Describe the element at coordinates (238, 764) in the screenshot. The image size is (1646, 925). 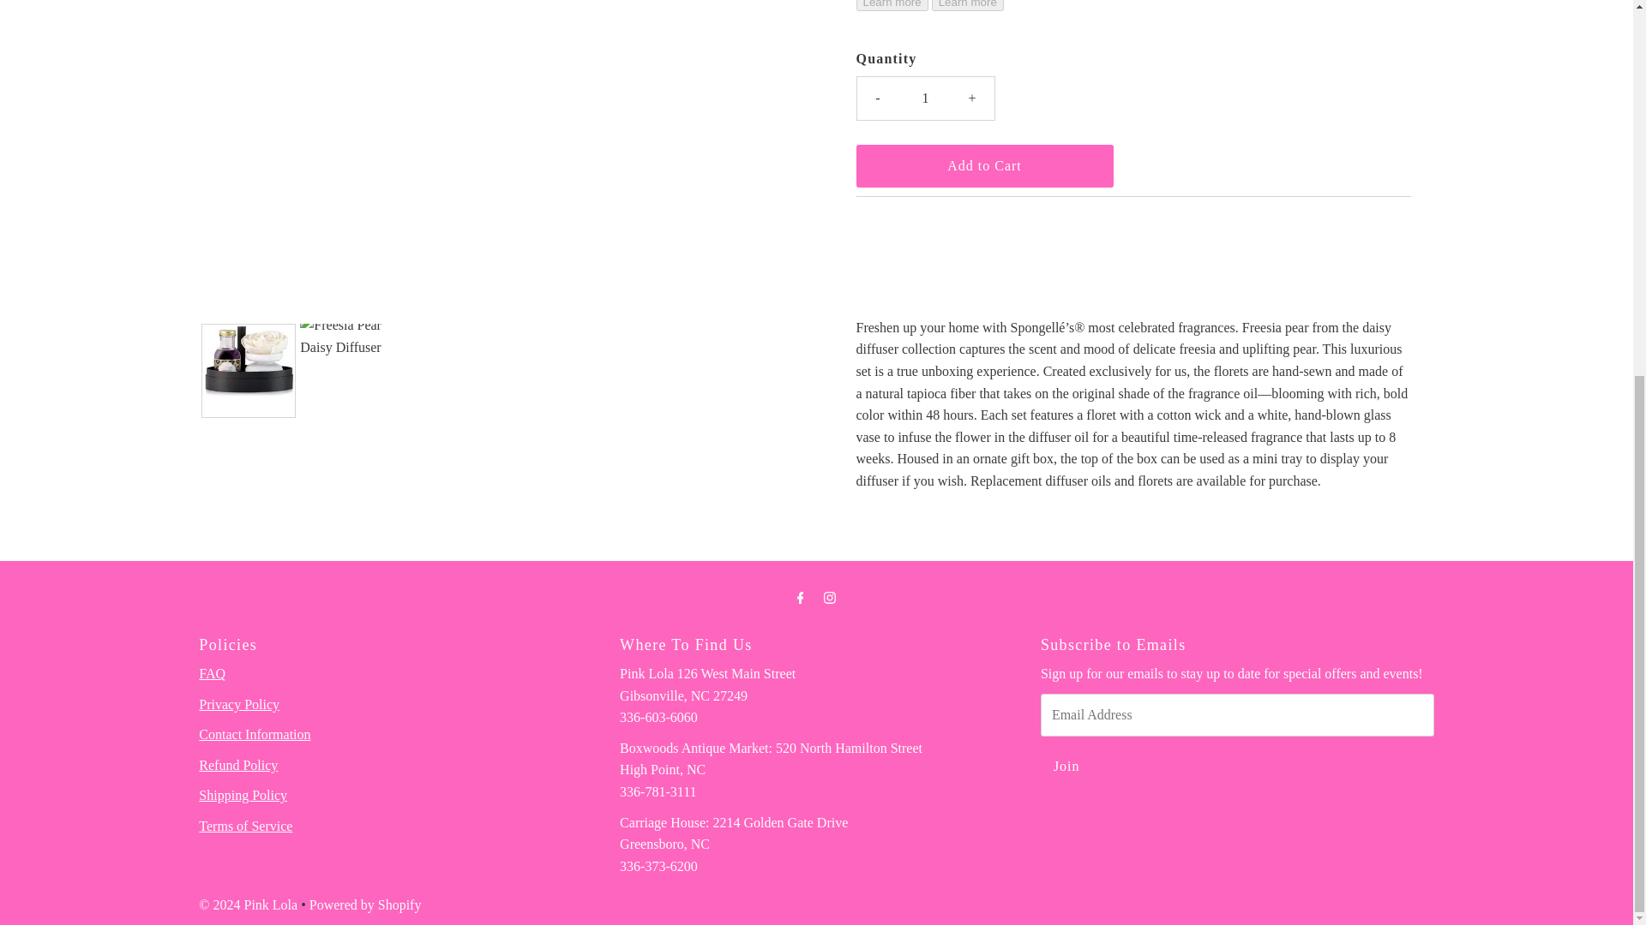
I see `Refund Policy` at that location.